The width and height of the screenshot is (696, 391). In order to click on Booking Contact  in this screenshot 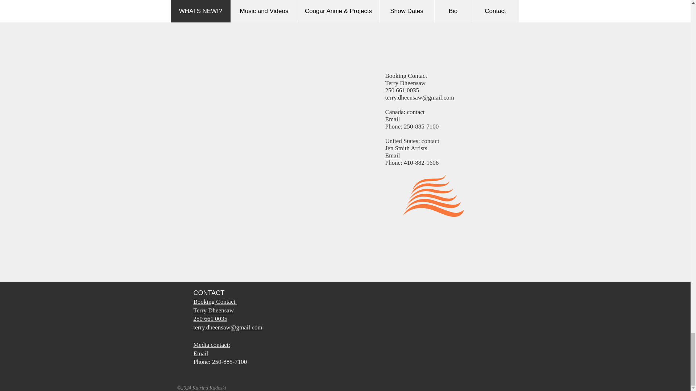, I will do `click(215, 302)`.